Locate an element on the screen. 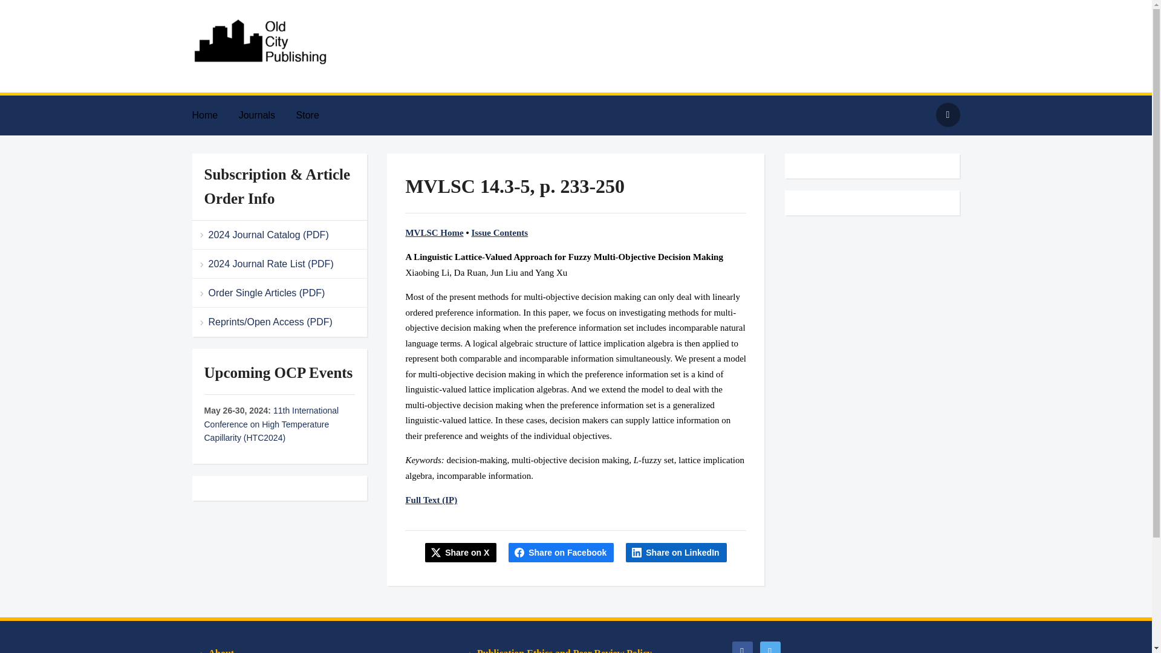  Share on Facebook is located at coordinates (561, 552).